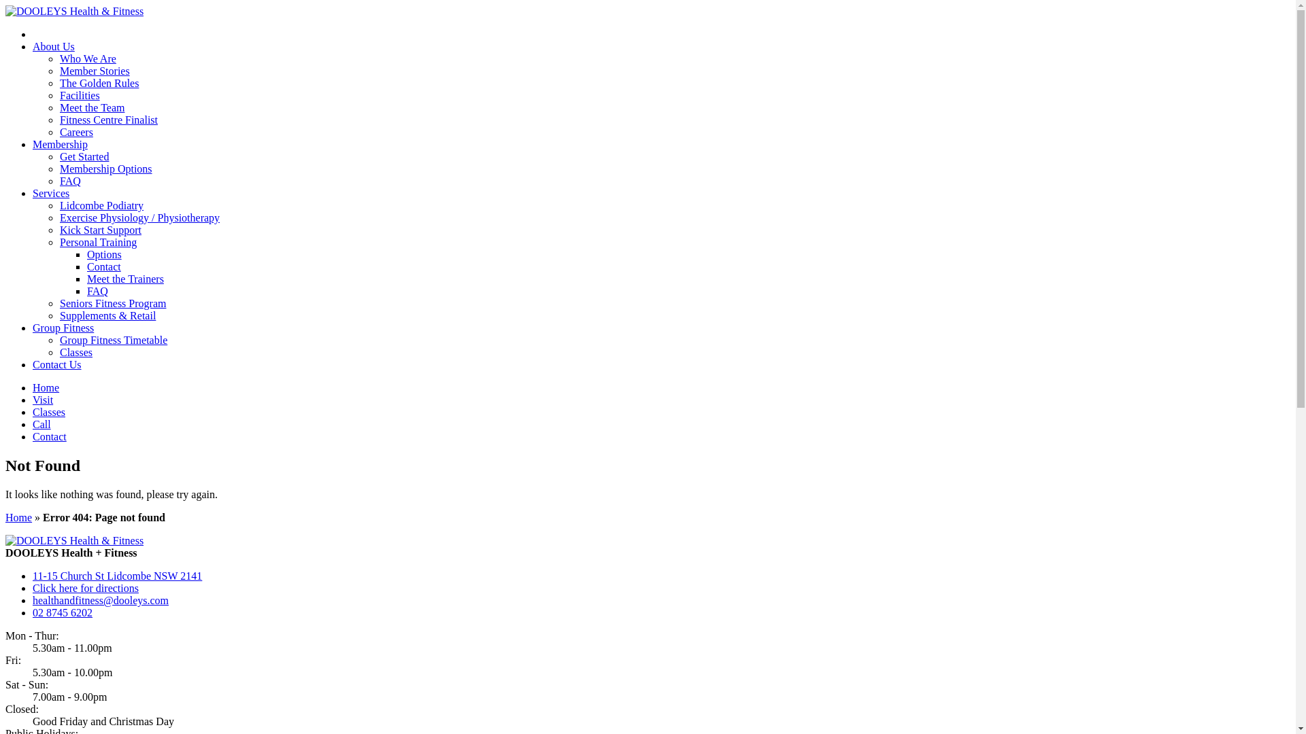  What do you see at coordinates (76, 132) in the screenshot?
I see `Careers` at bounding box center [76, 132].